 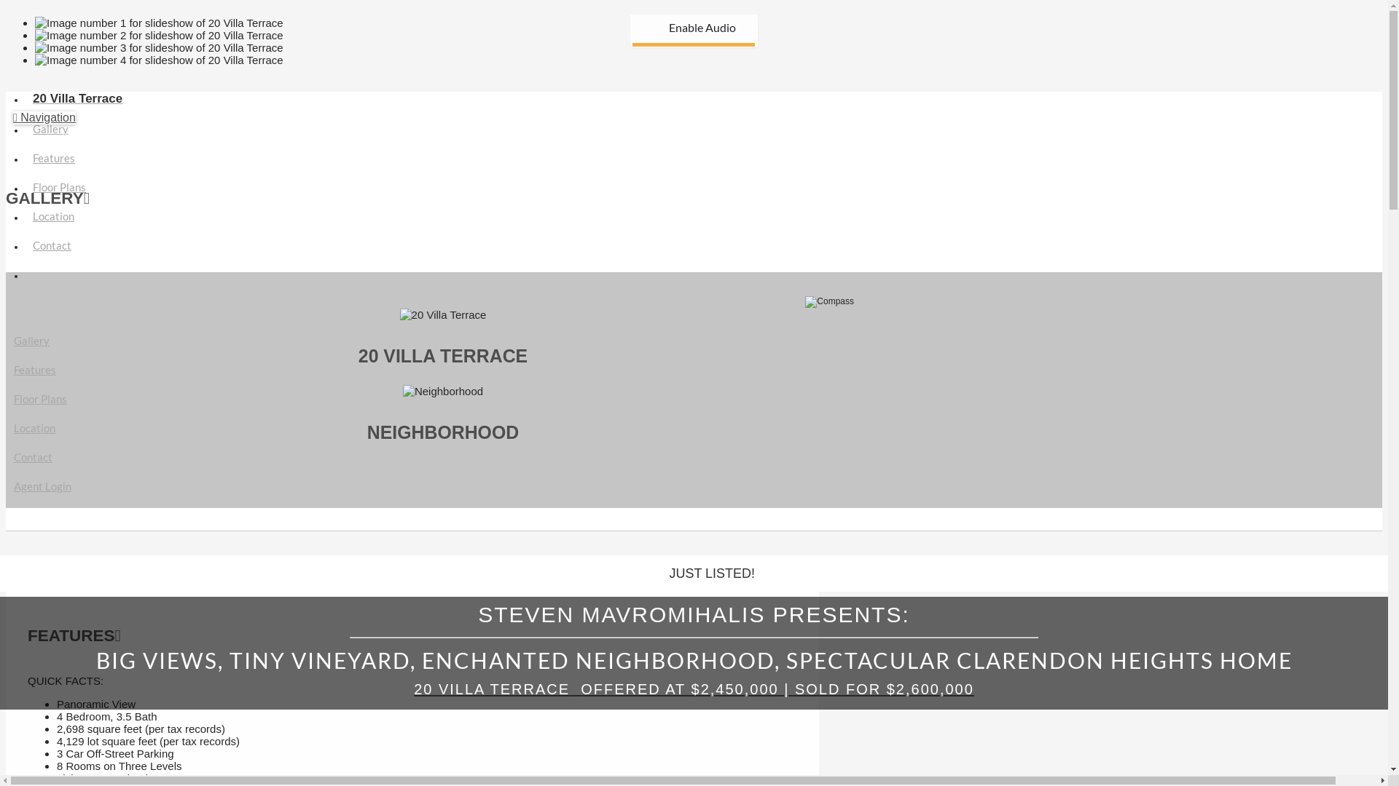 What do you see at coordinates (41, 399) in the screenshot?
I see `Floor Plans` at bounding box center [41, 399].